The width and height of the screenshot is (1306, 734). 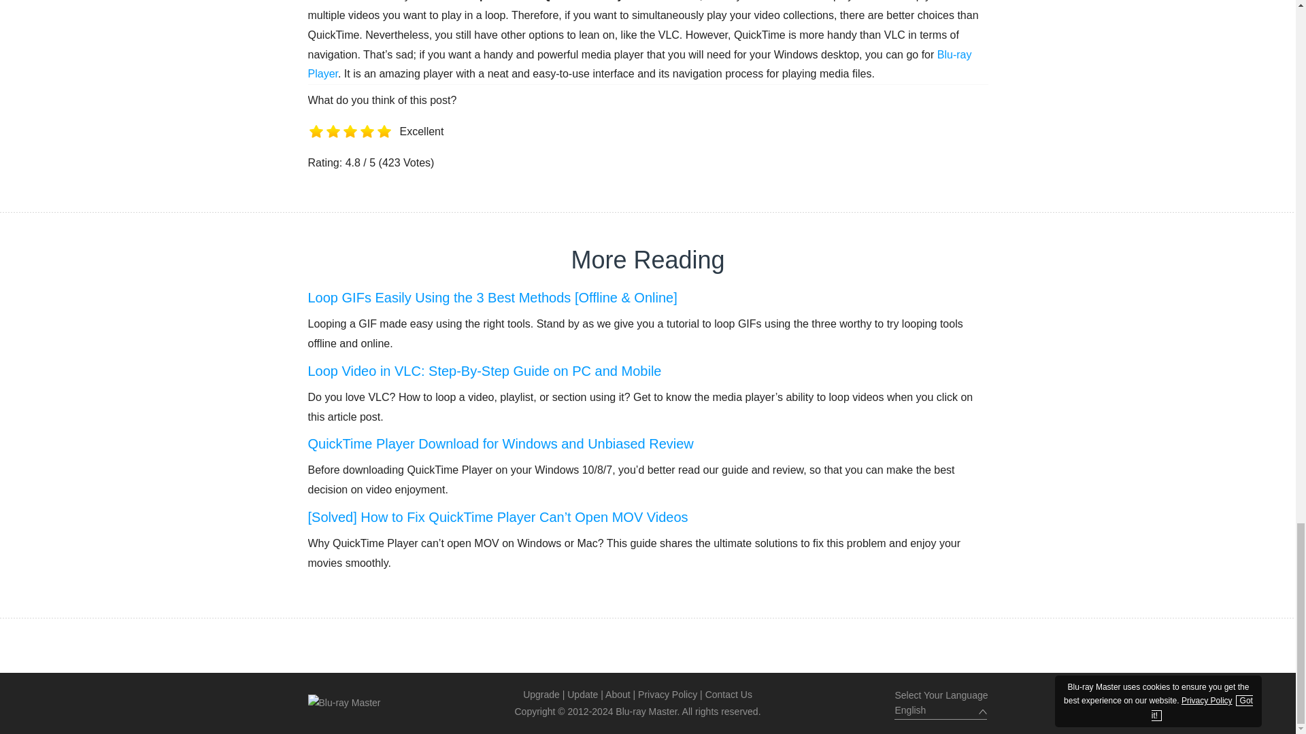 What do you see at coordinates (639, 64) in the screenshot?
I see `Blu-ray Player` at bounding box center [639, 64].